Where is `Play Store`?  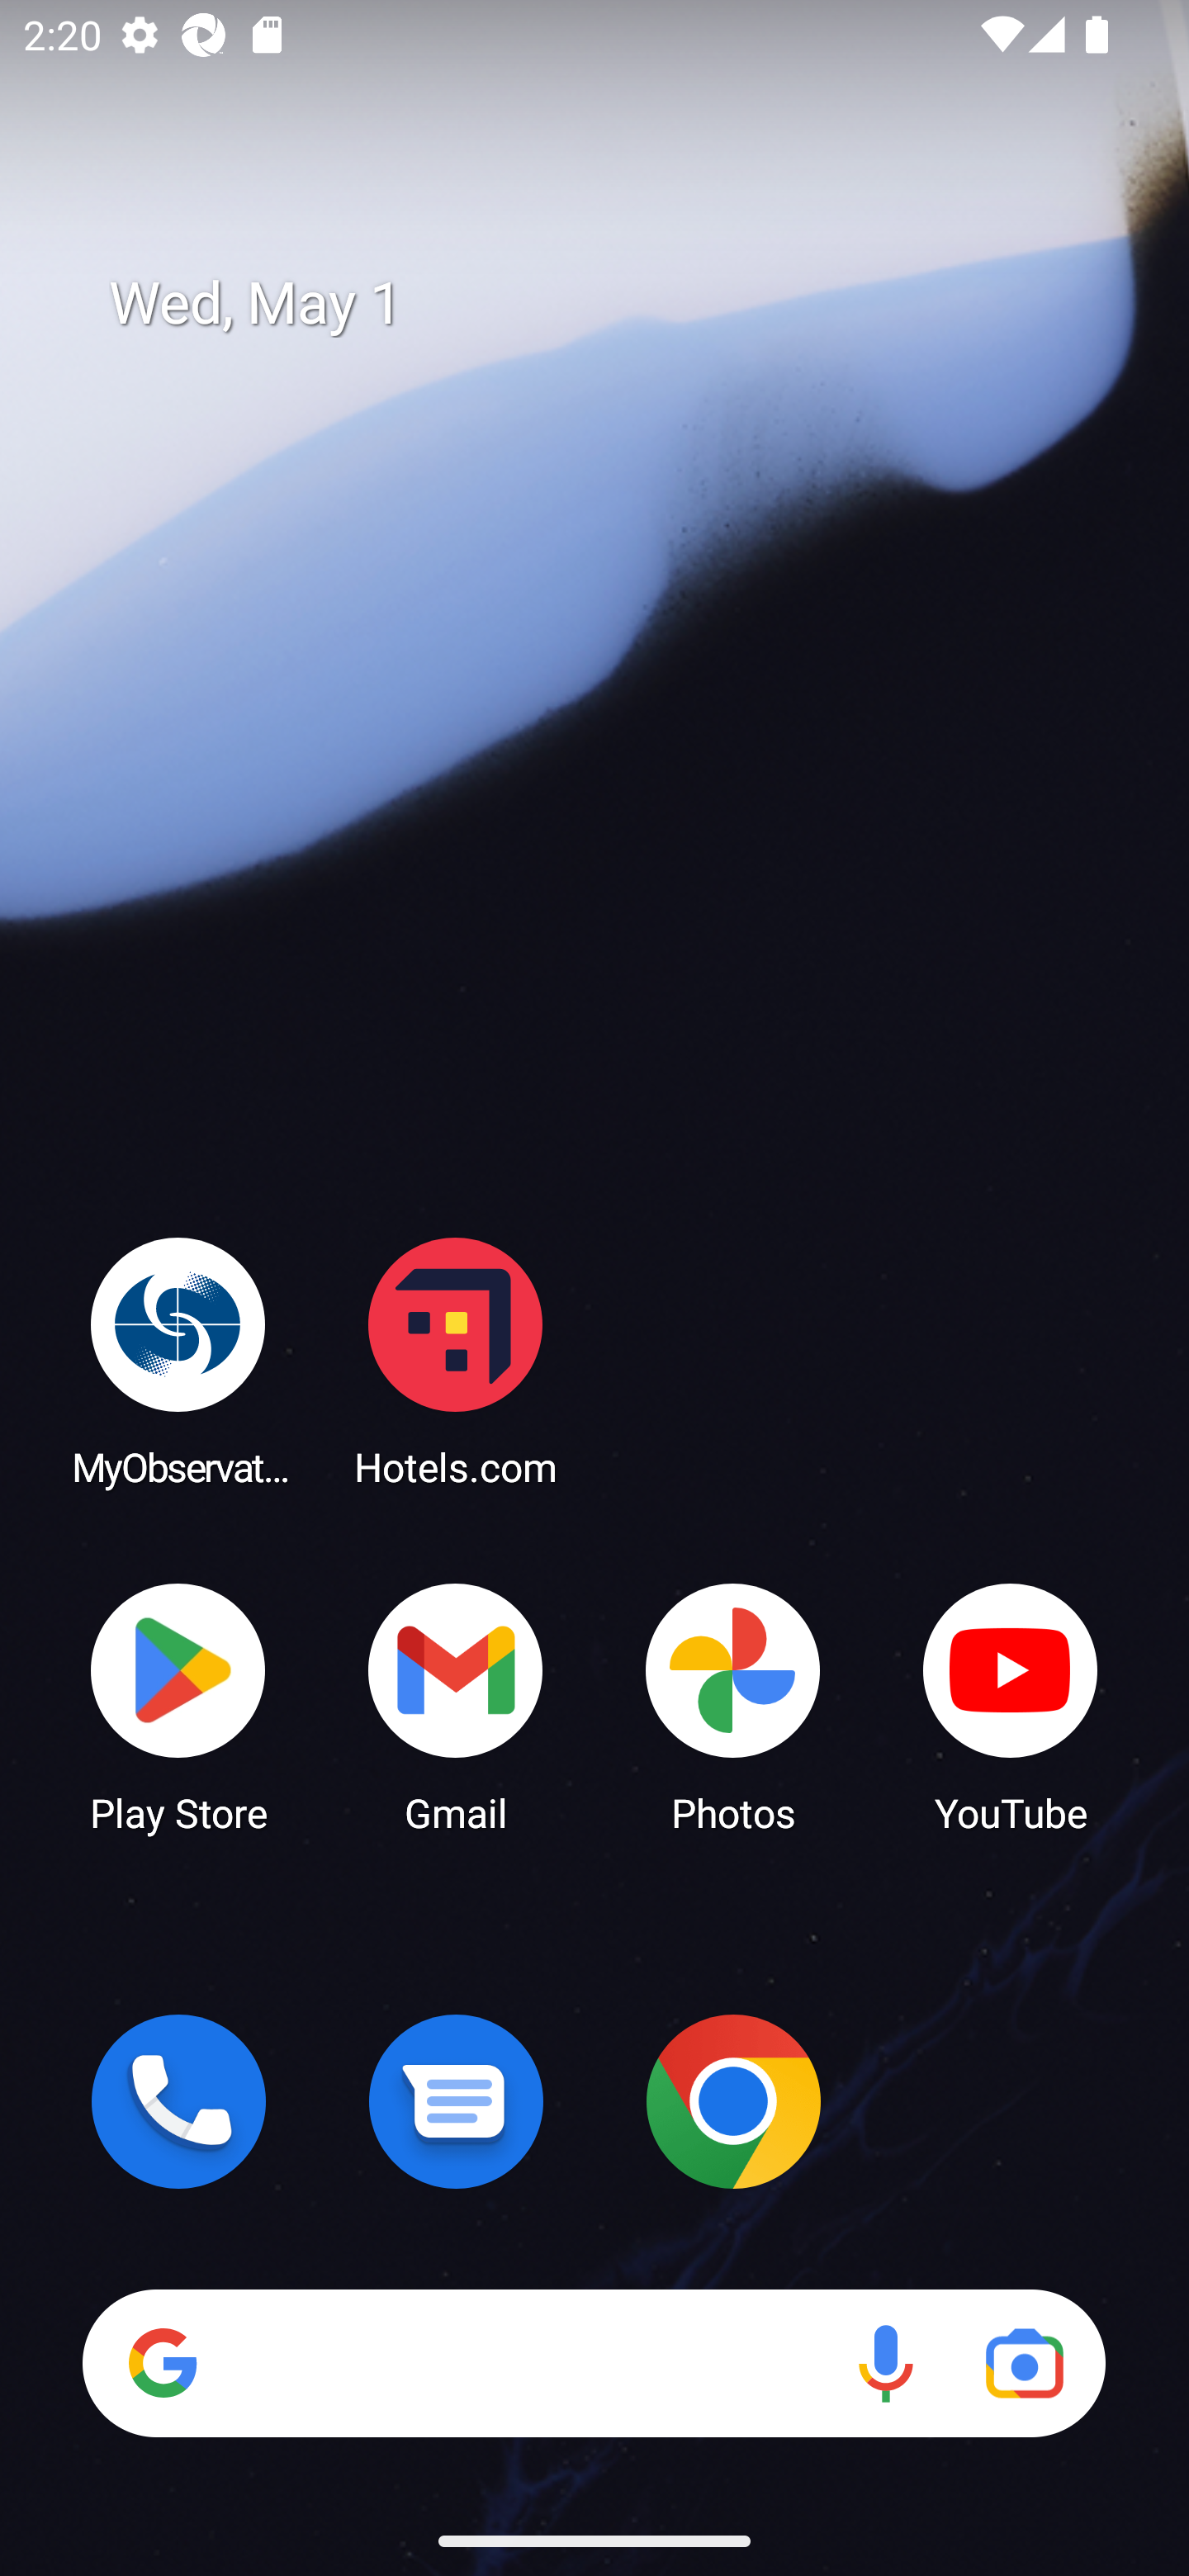 Play Store is located at coordinates (178, 1706).